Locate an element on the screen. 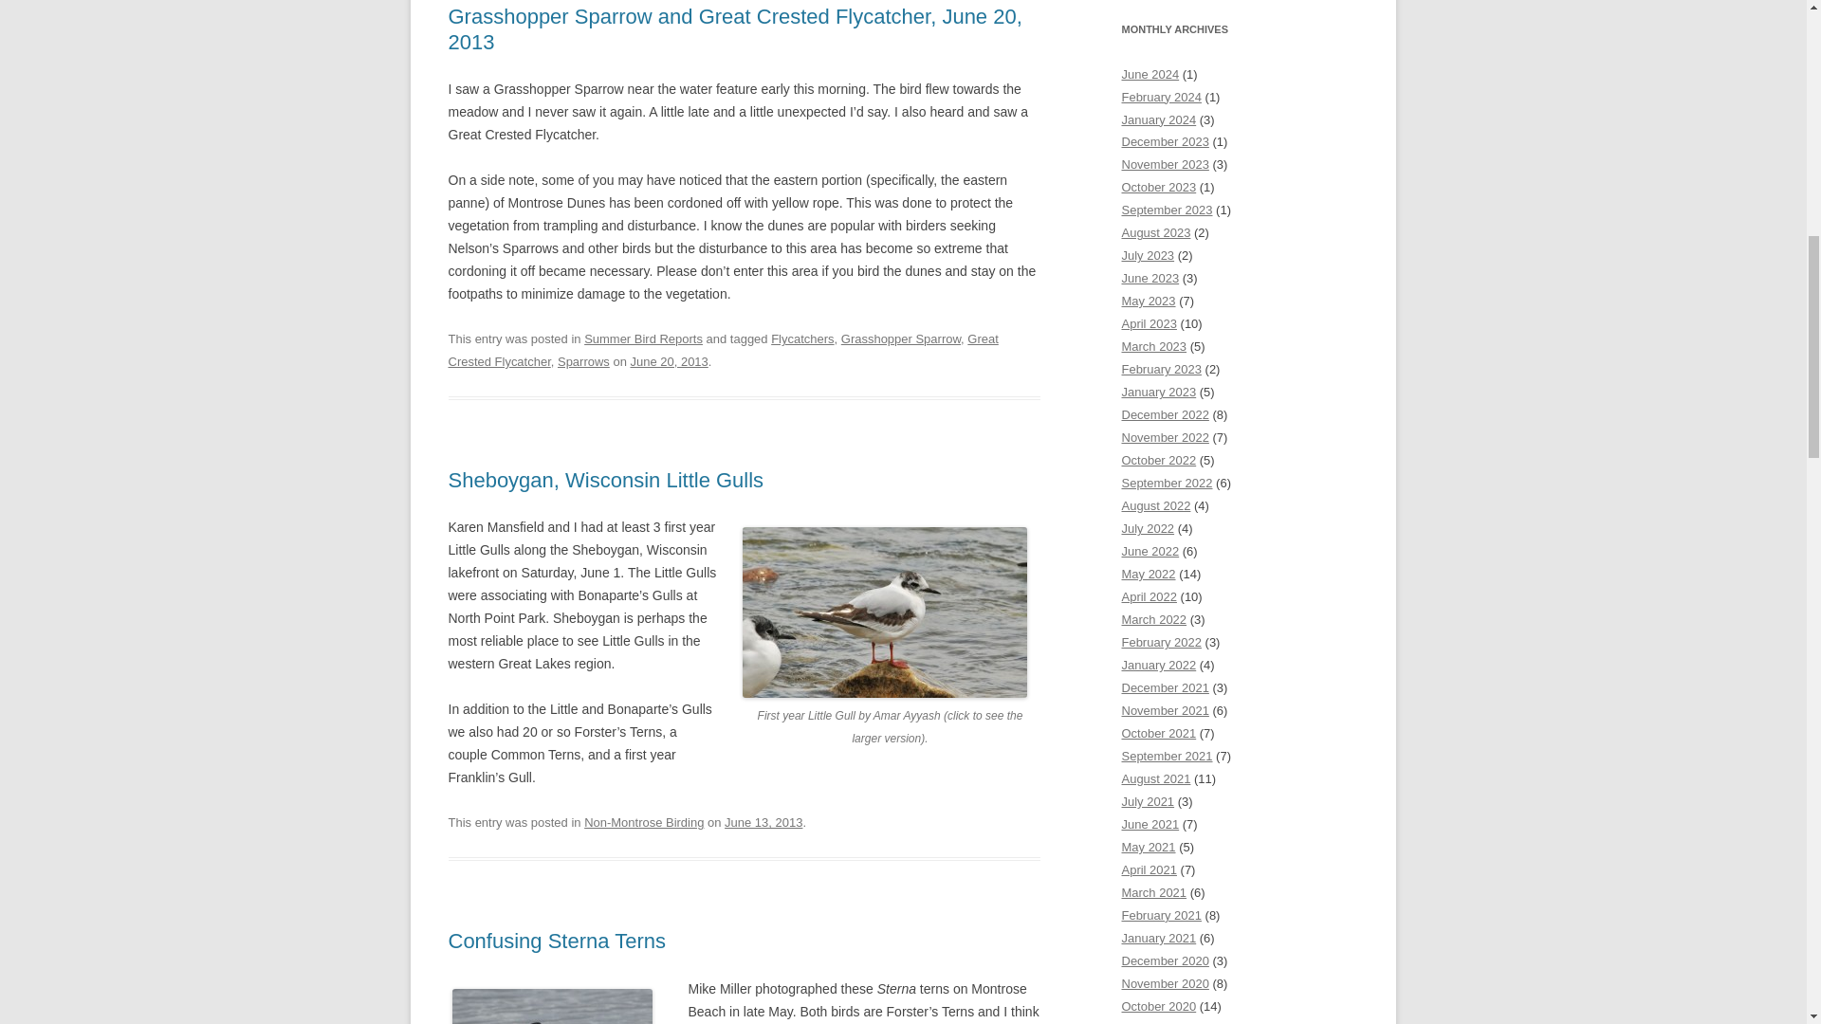 The image size is (1821, 1024). Little Gull is located at coordinates (884, 613).